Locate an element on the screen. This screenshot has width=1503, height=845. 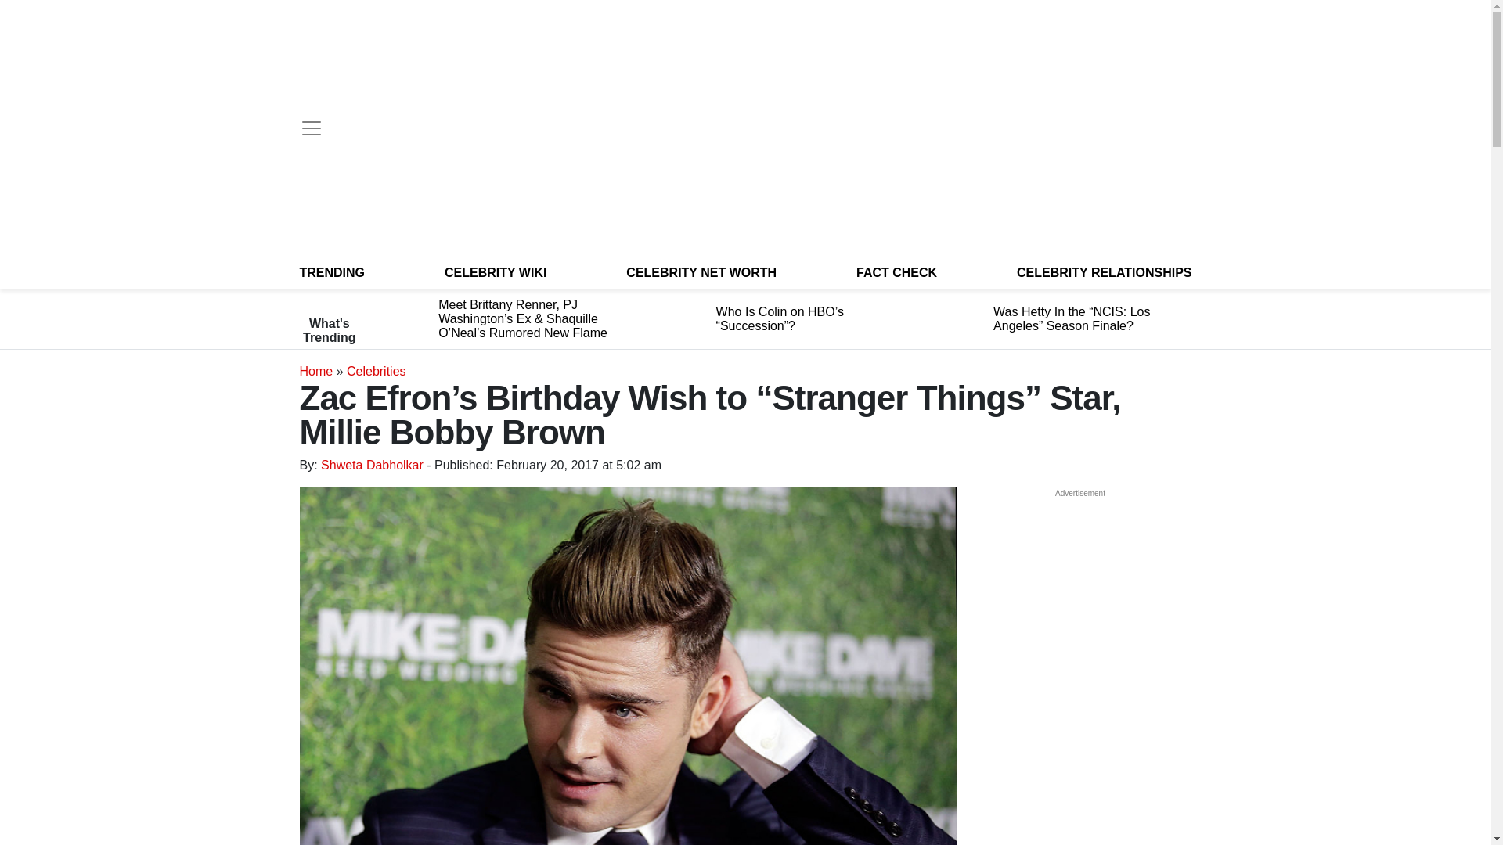
Posts by Shweta Dabholkar is located at coordinates (373, 465).